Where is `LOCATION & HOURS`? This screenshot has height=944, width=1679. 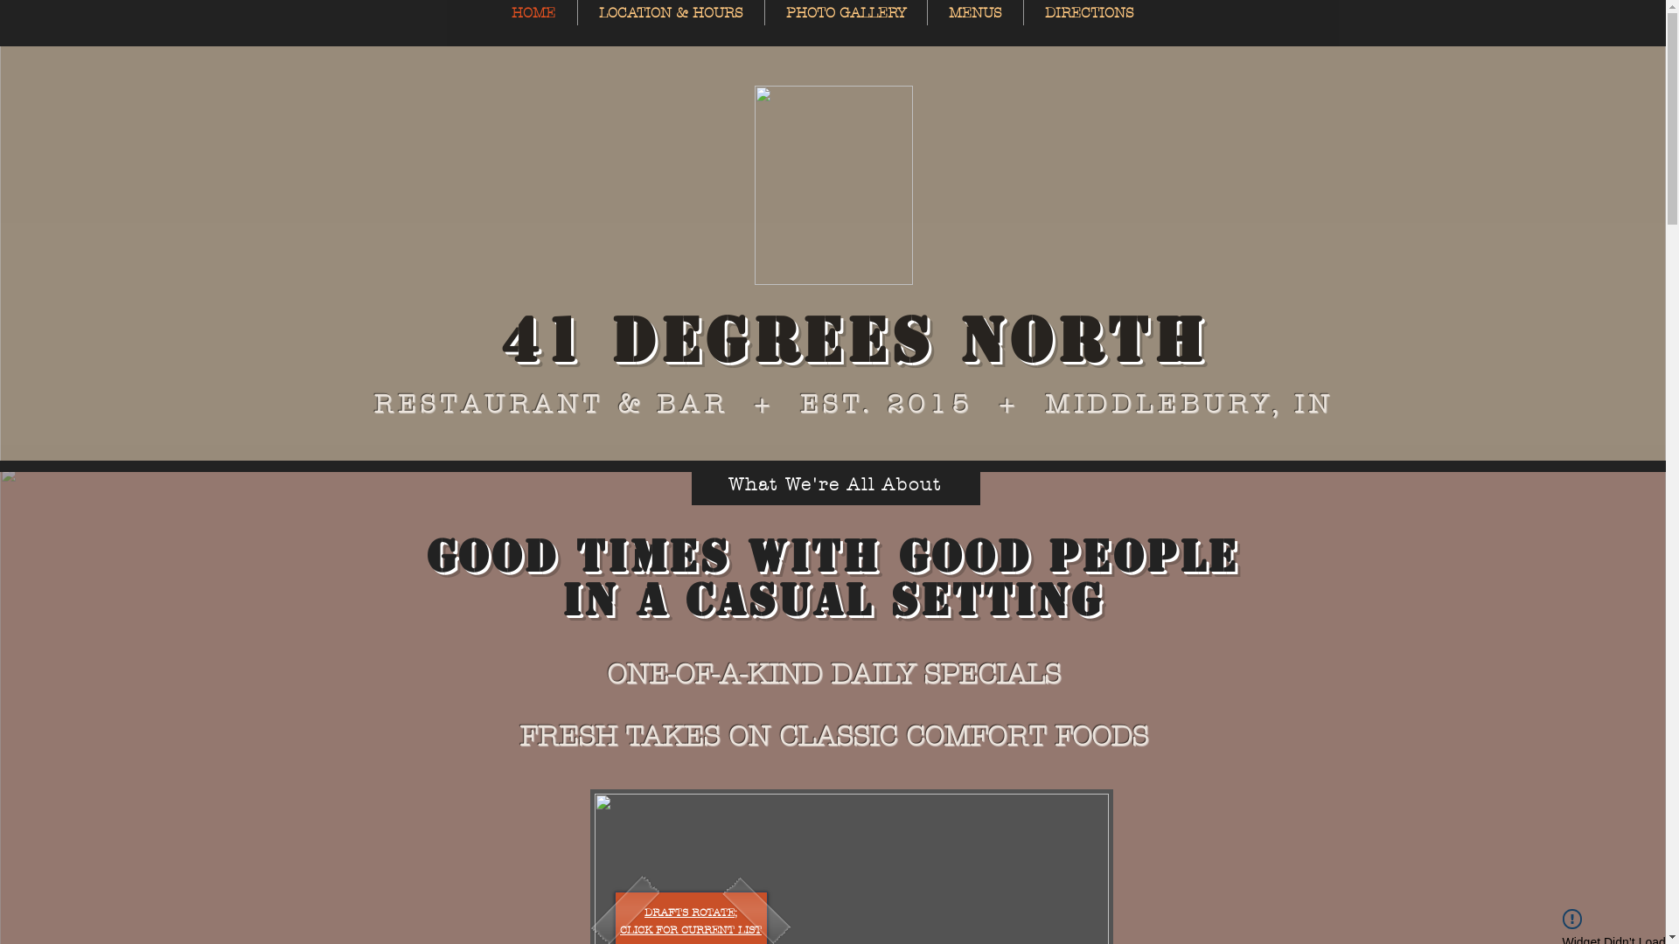
LOCATION & HOURS is located at coordinates (670, 12).